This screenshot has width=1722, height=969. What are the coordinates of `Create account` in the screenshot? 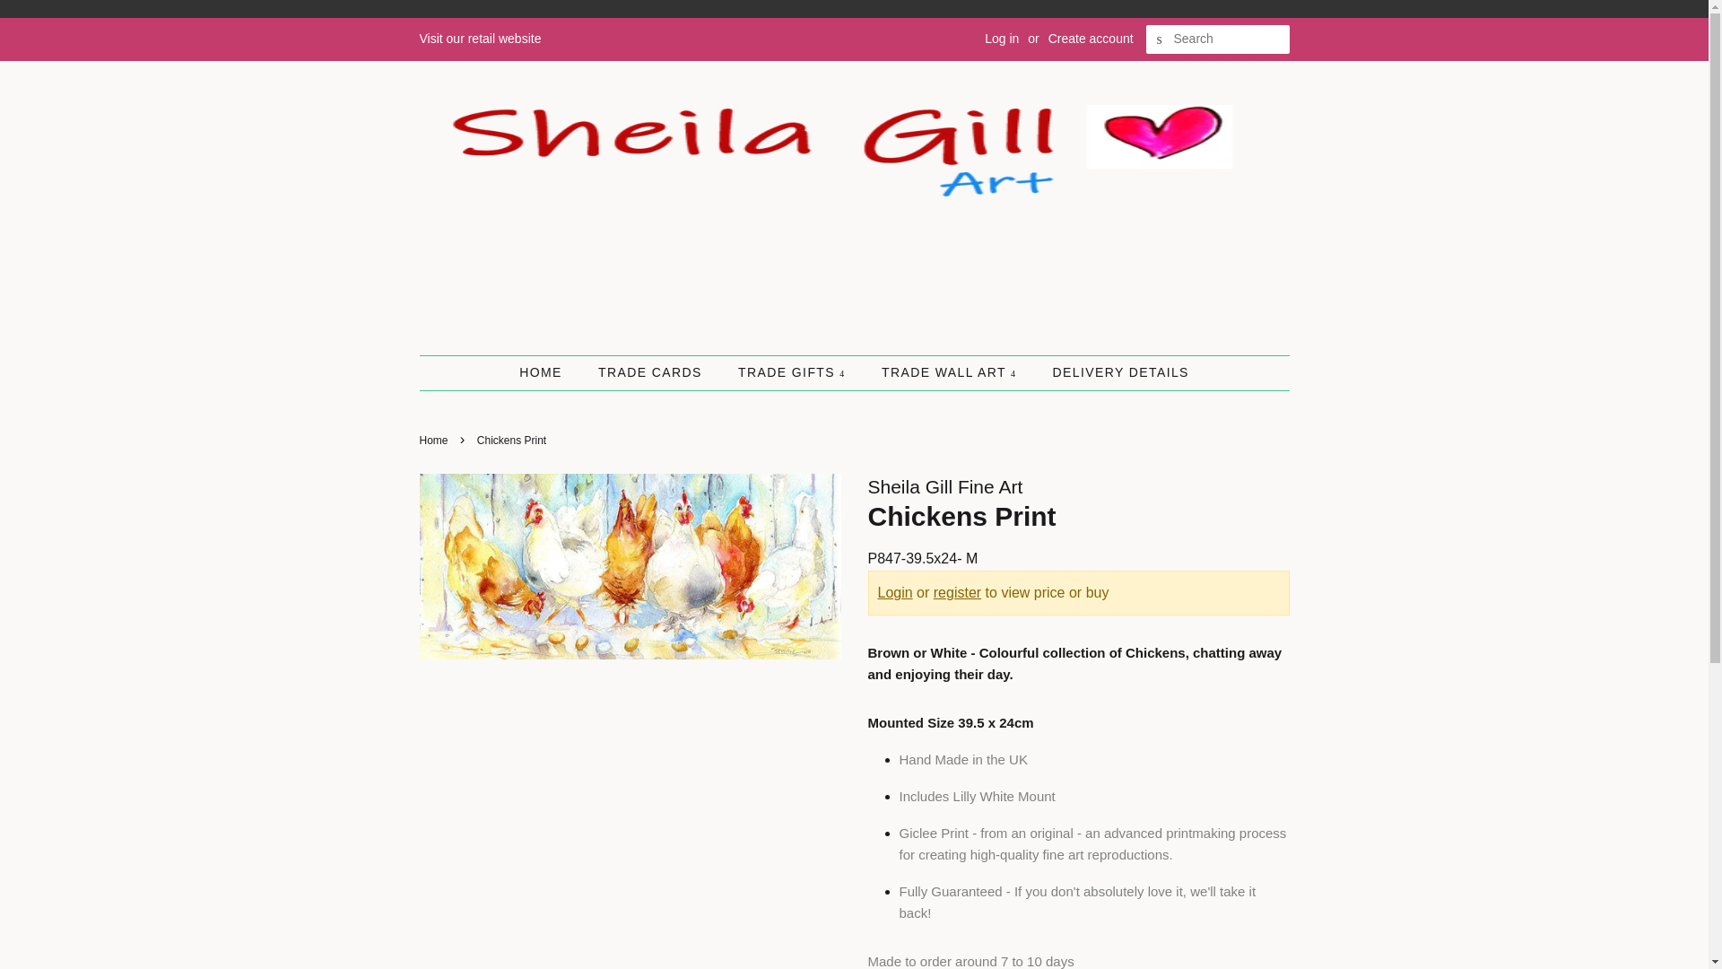 It's located at (1091, 38).